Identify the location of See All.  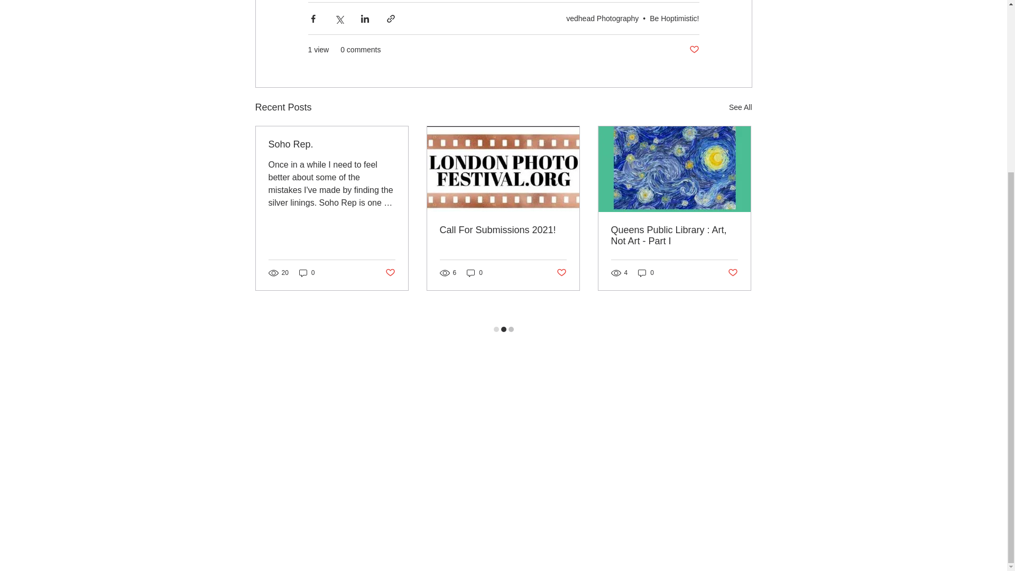
(740, 108).